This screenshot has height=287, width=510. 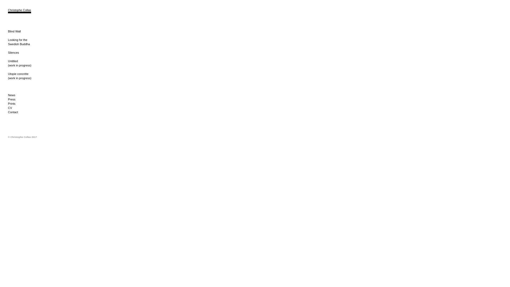 What do you see at coordinates (14, 31) in the screenshot?
I see `Blind Wall` at bounding box center [14, 31].